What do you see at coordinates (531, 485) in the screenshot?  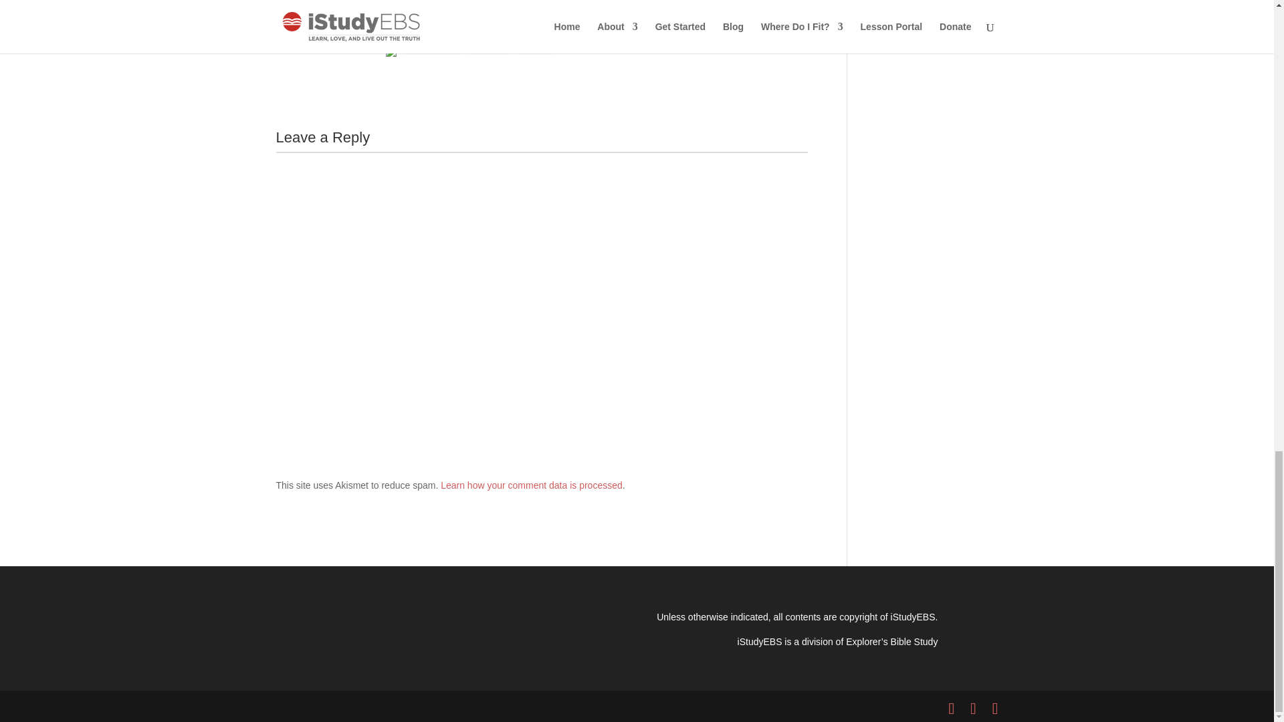 I see `Learn how your comment data is processed` at bounding box center [531, 485].